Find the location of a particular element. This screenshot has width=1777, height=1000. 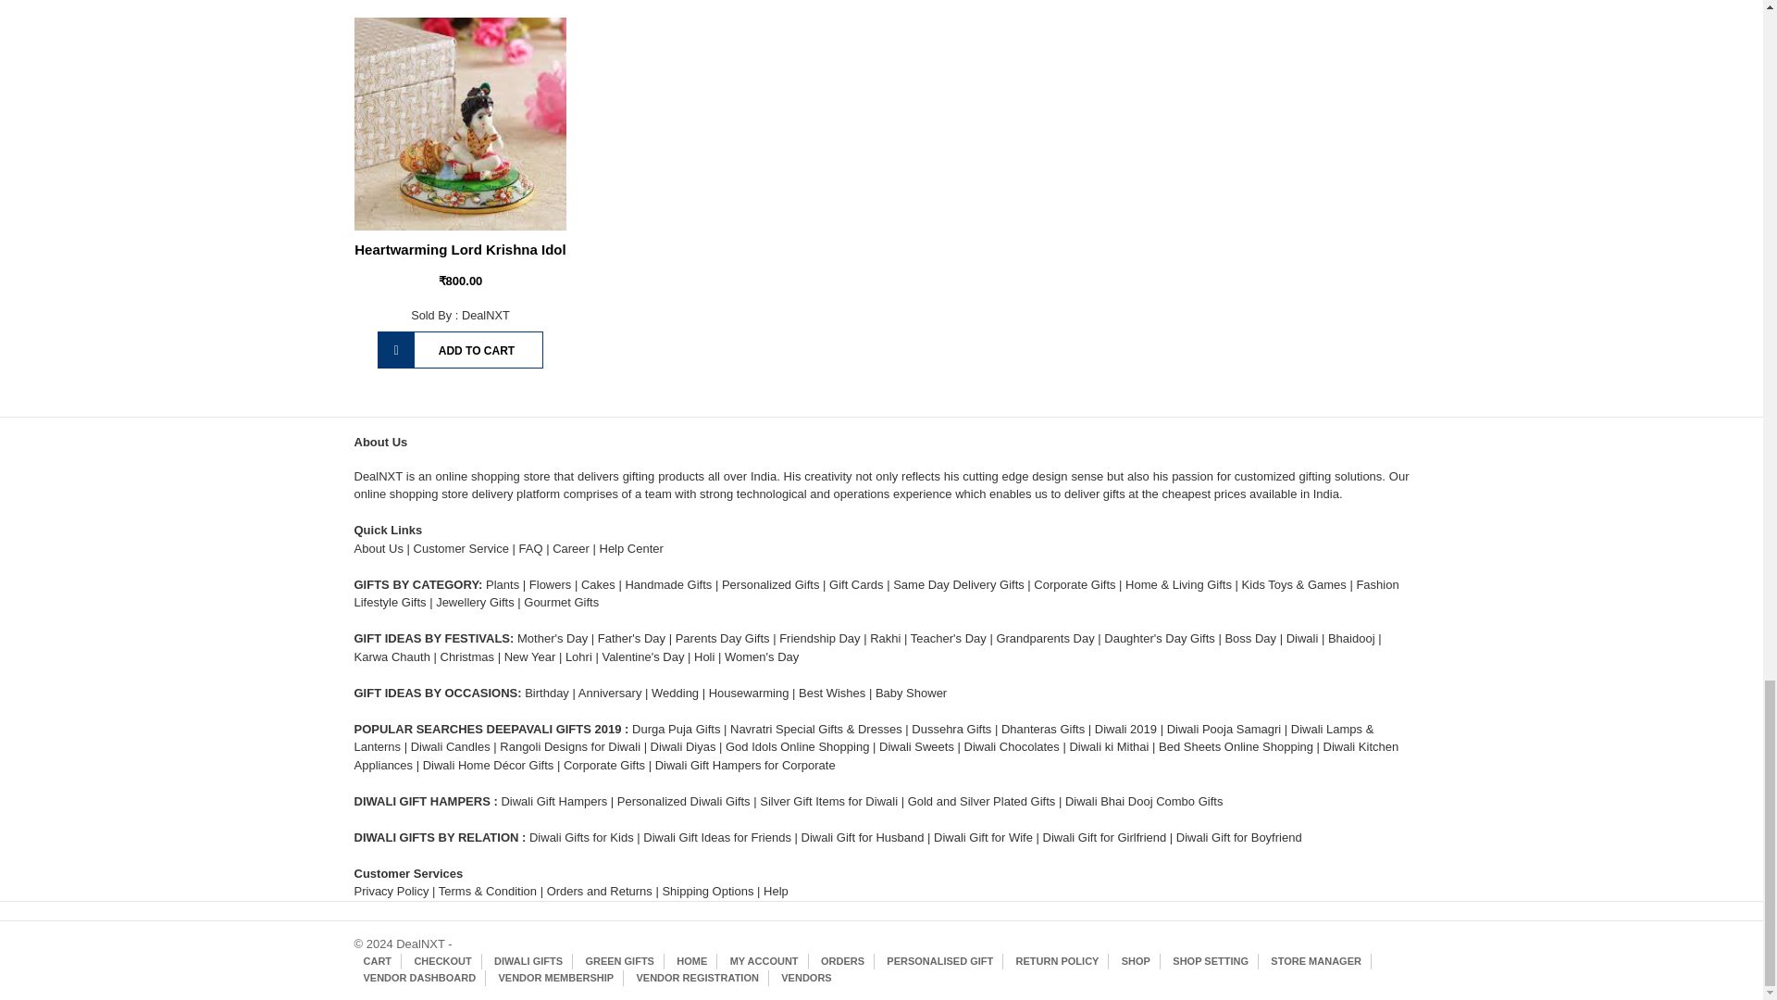

Heartwarming Lord Krishna Idol is located at coordinates (459, 249).